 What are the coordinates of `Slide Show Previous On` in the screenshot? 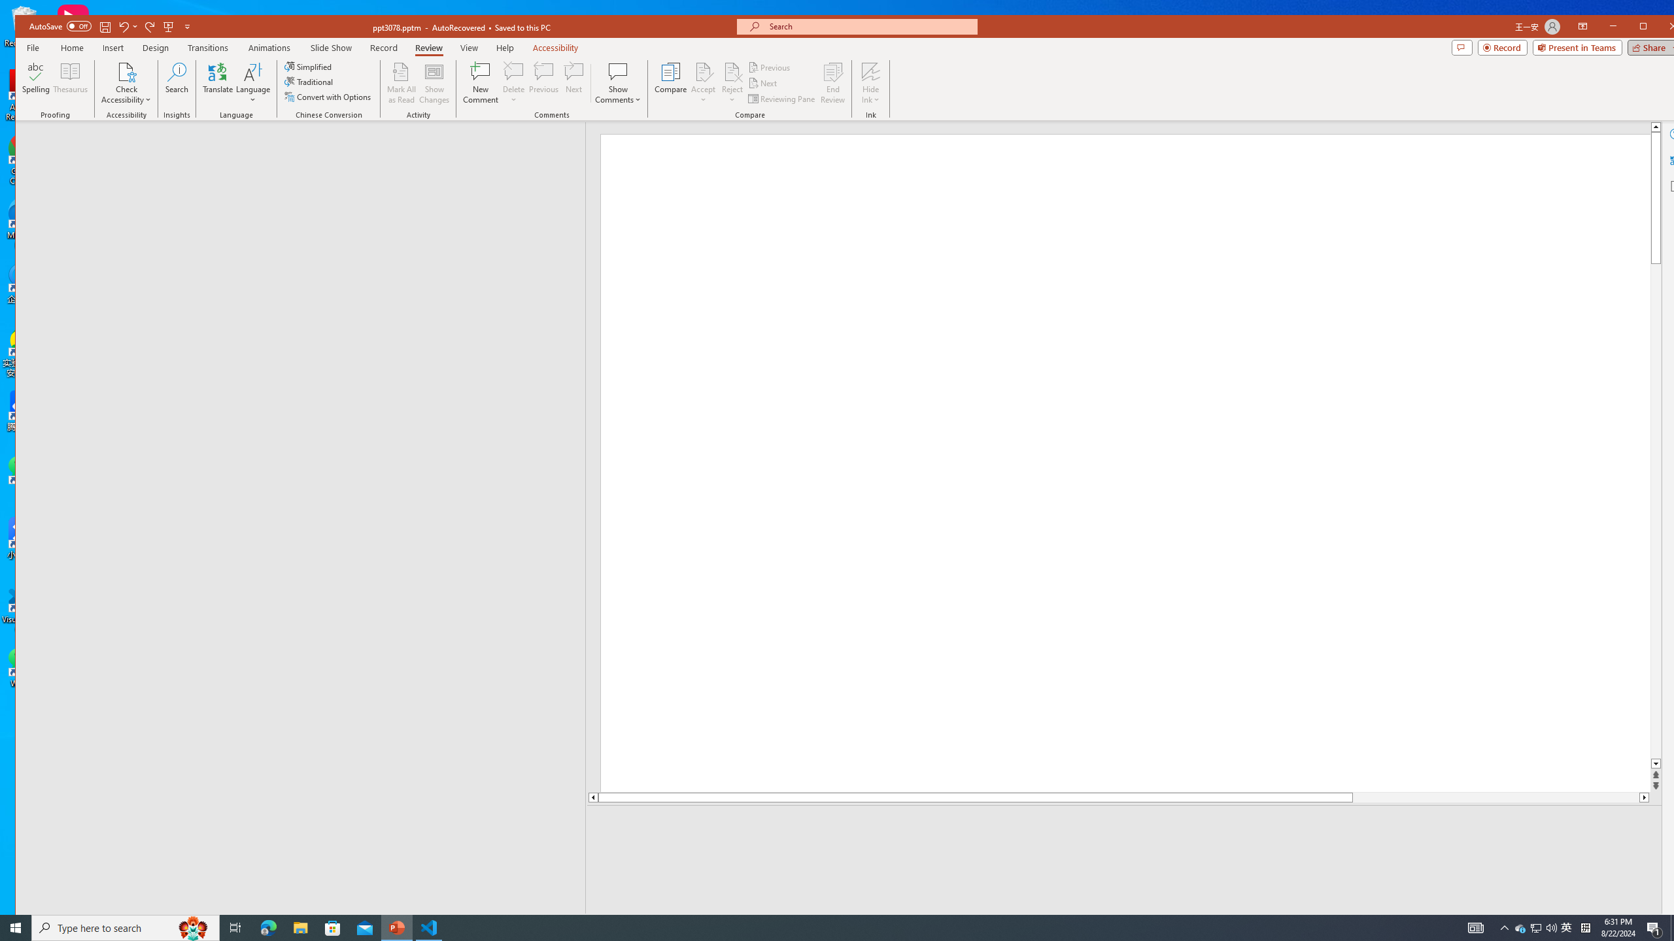 It's located at (1400, 923).